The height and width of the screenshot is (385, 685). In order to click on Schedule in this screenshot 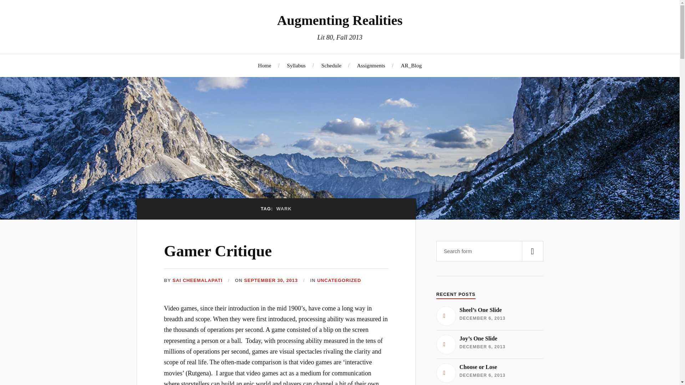, I will do `click(331, 65)`.